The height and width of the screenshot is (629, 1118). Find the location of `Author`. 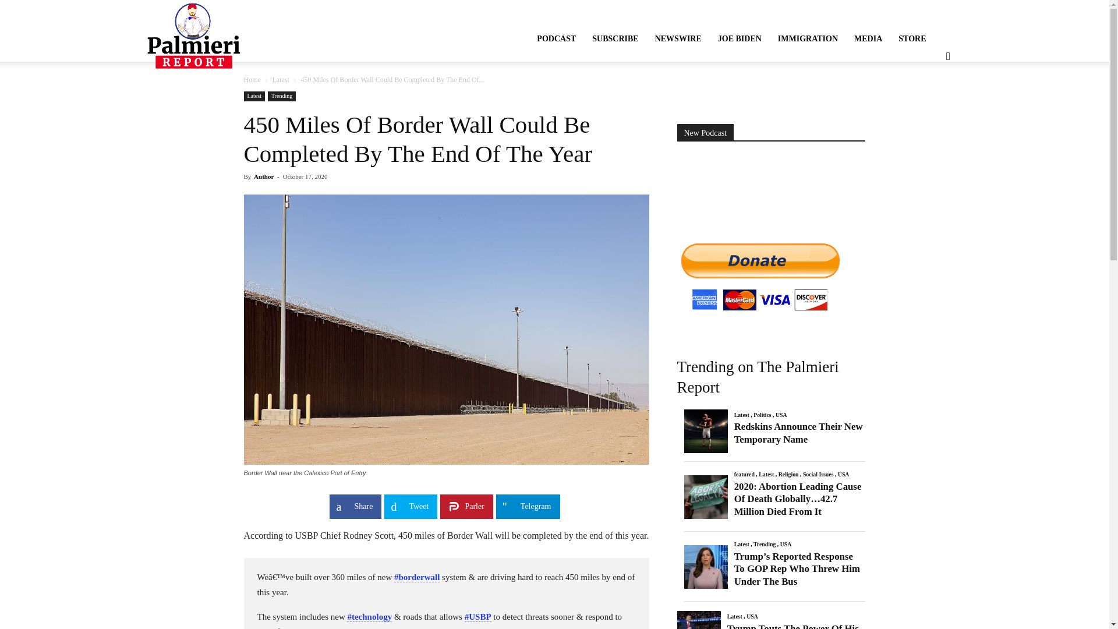

Author is located at coordinates (263, 176).